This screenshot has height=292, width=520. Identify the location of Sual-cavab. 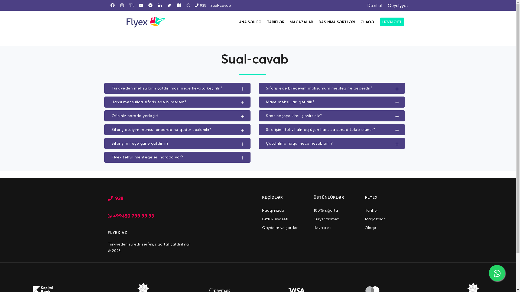
(220, 5).